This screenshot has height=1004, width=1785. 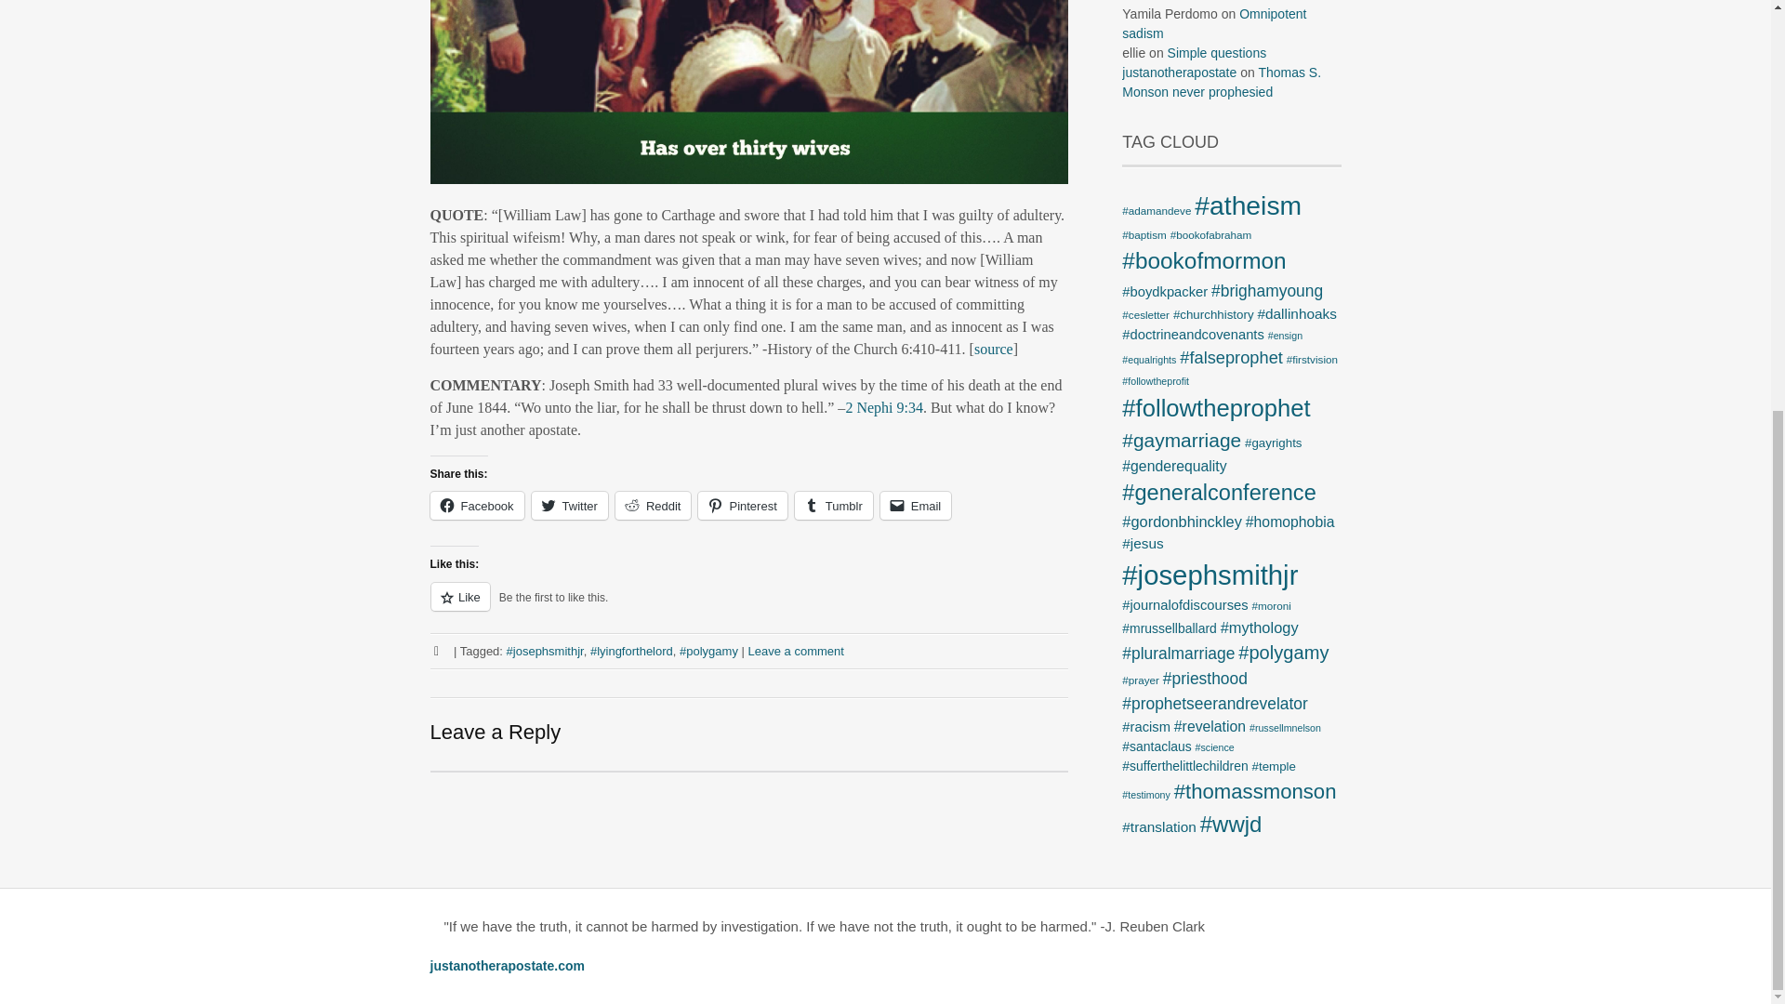 I want to click on 2 Nephi 9:34, so click(x=883, y=406).